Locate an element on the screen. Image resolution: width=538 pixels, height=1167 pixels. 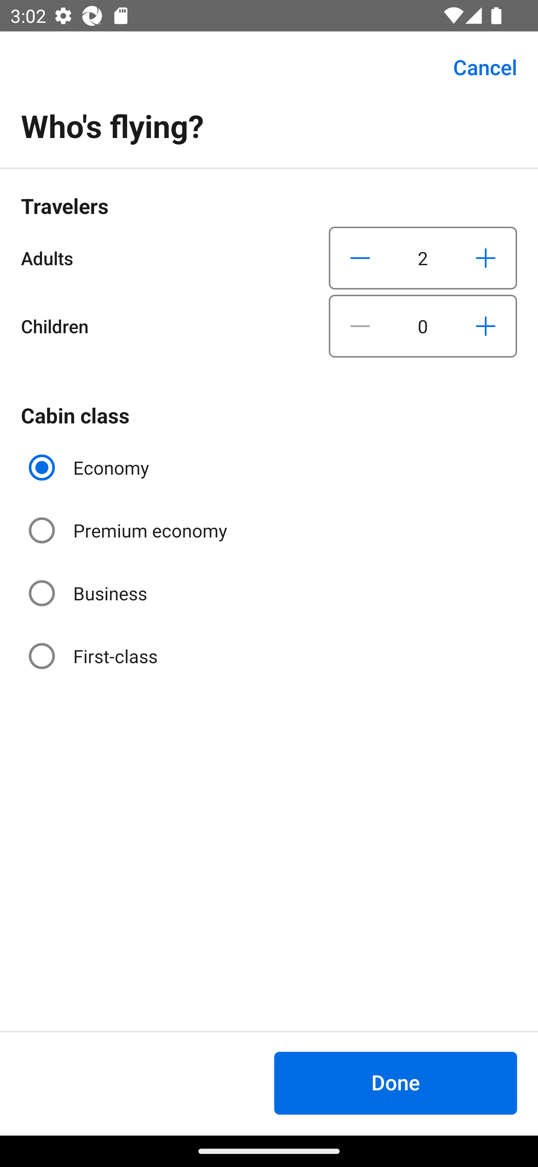
First-class is located at coordinates (94, 656).